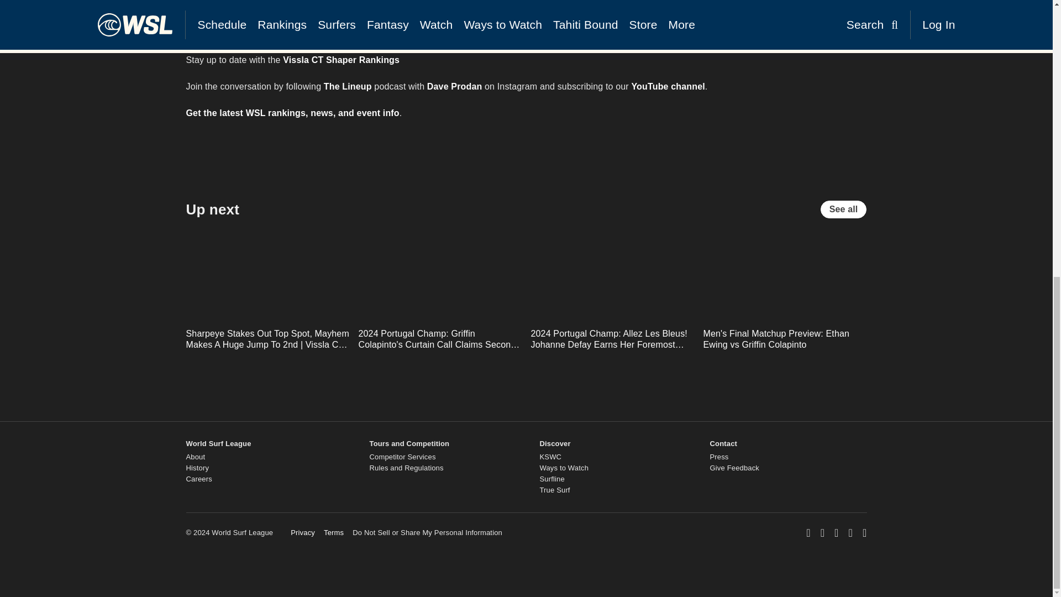  What do you see at coordinates (313, 33) in the screenshot?
I see `Rip Curl Pro Bells Beach` at bounding box center [313, 33].